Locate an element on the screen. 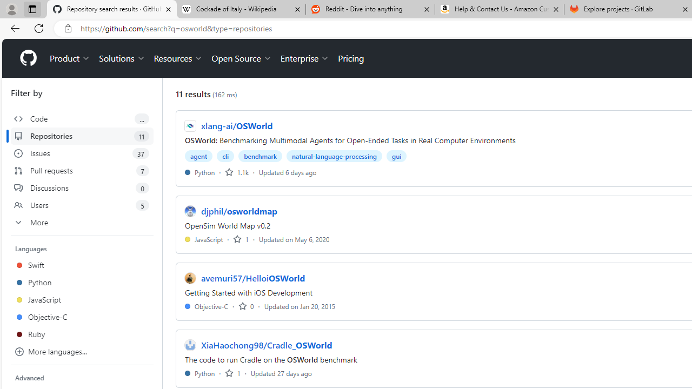  More is located at coordinates (82, 223).